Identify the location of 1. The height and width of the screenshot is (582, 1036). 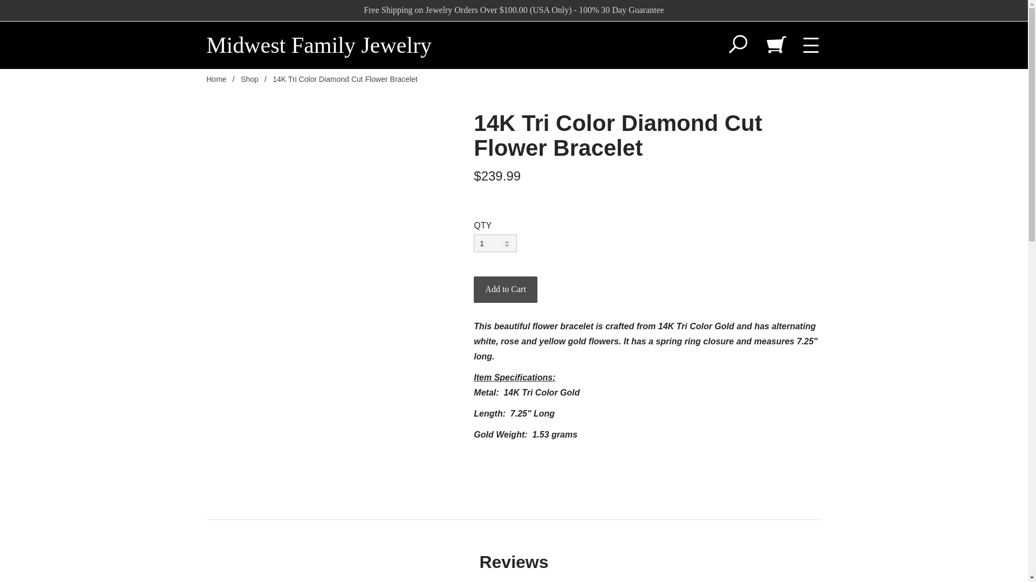
(495, 243).